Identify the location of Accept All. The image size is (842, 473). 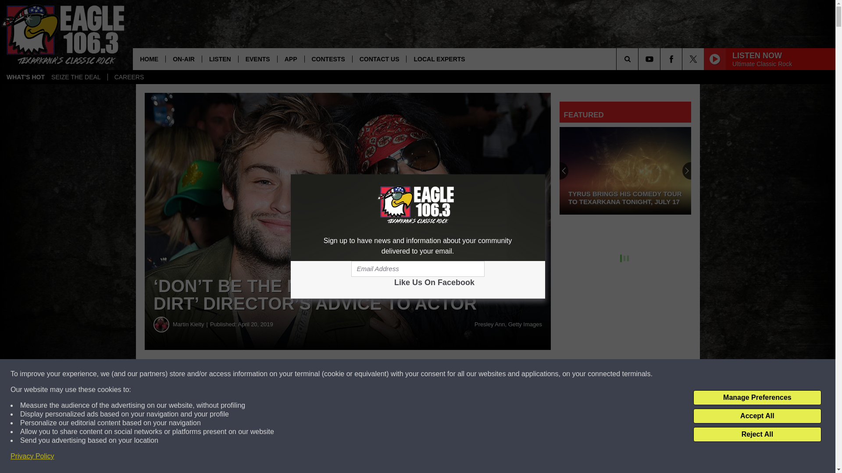
(757, 416).